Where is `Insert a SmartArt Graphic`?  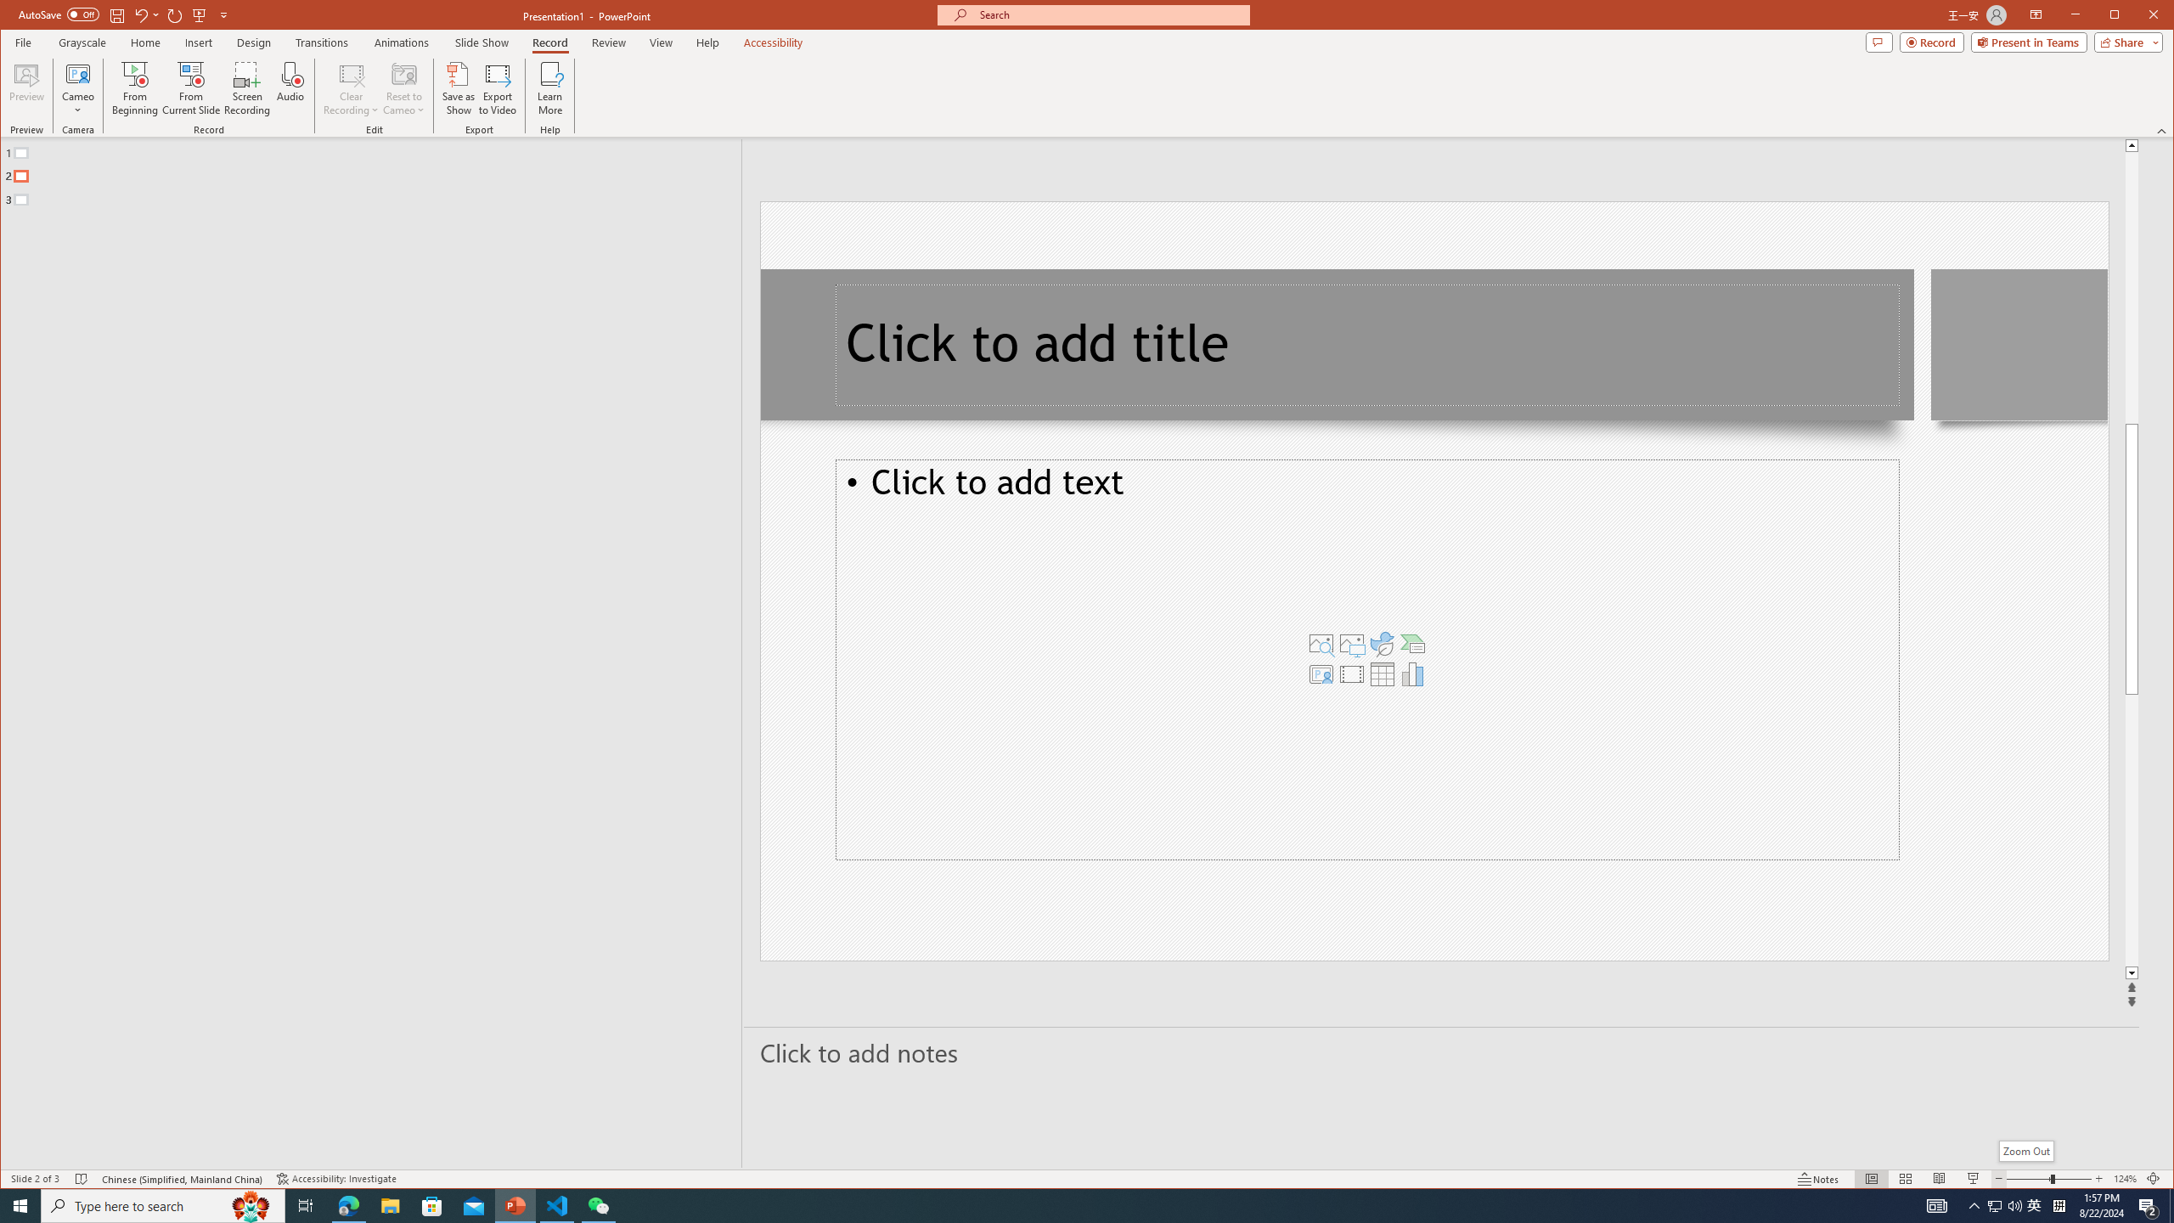 Insert a SmartArt Graphic is located at coordinates (1413, 644).